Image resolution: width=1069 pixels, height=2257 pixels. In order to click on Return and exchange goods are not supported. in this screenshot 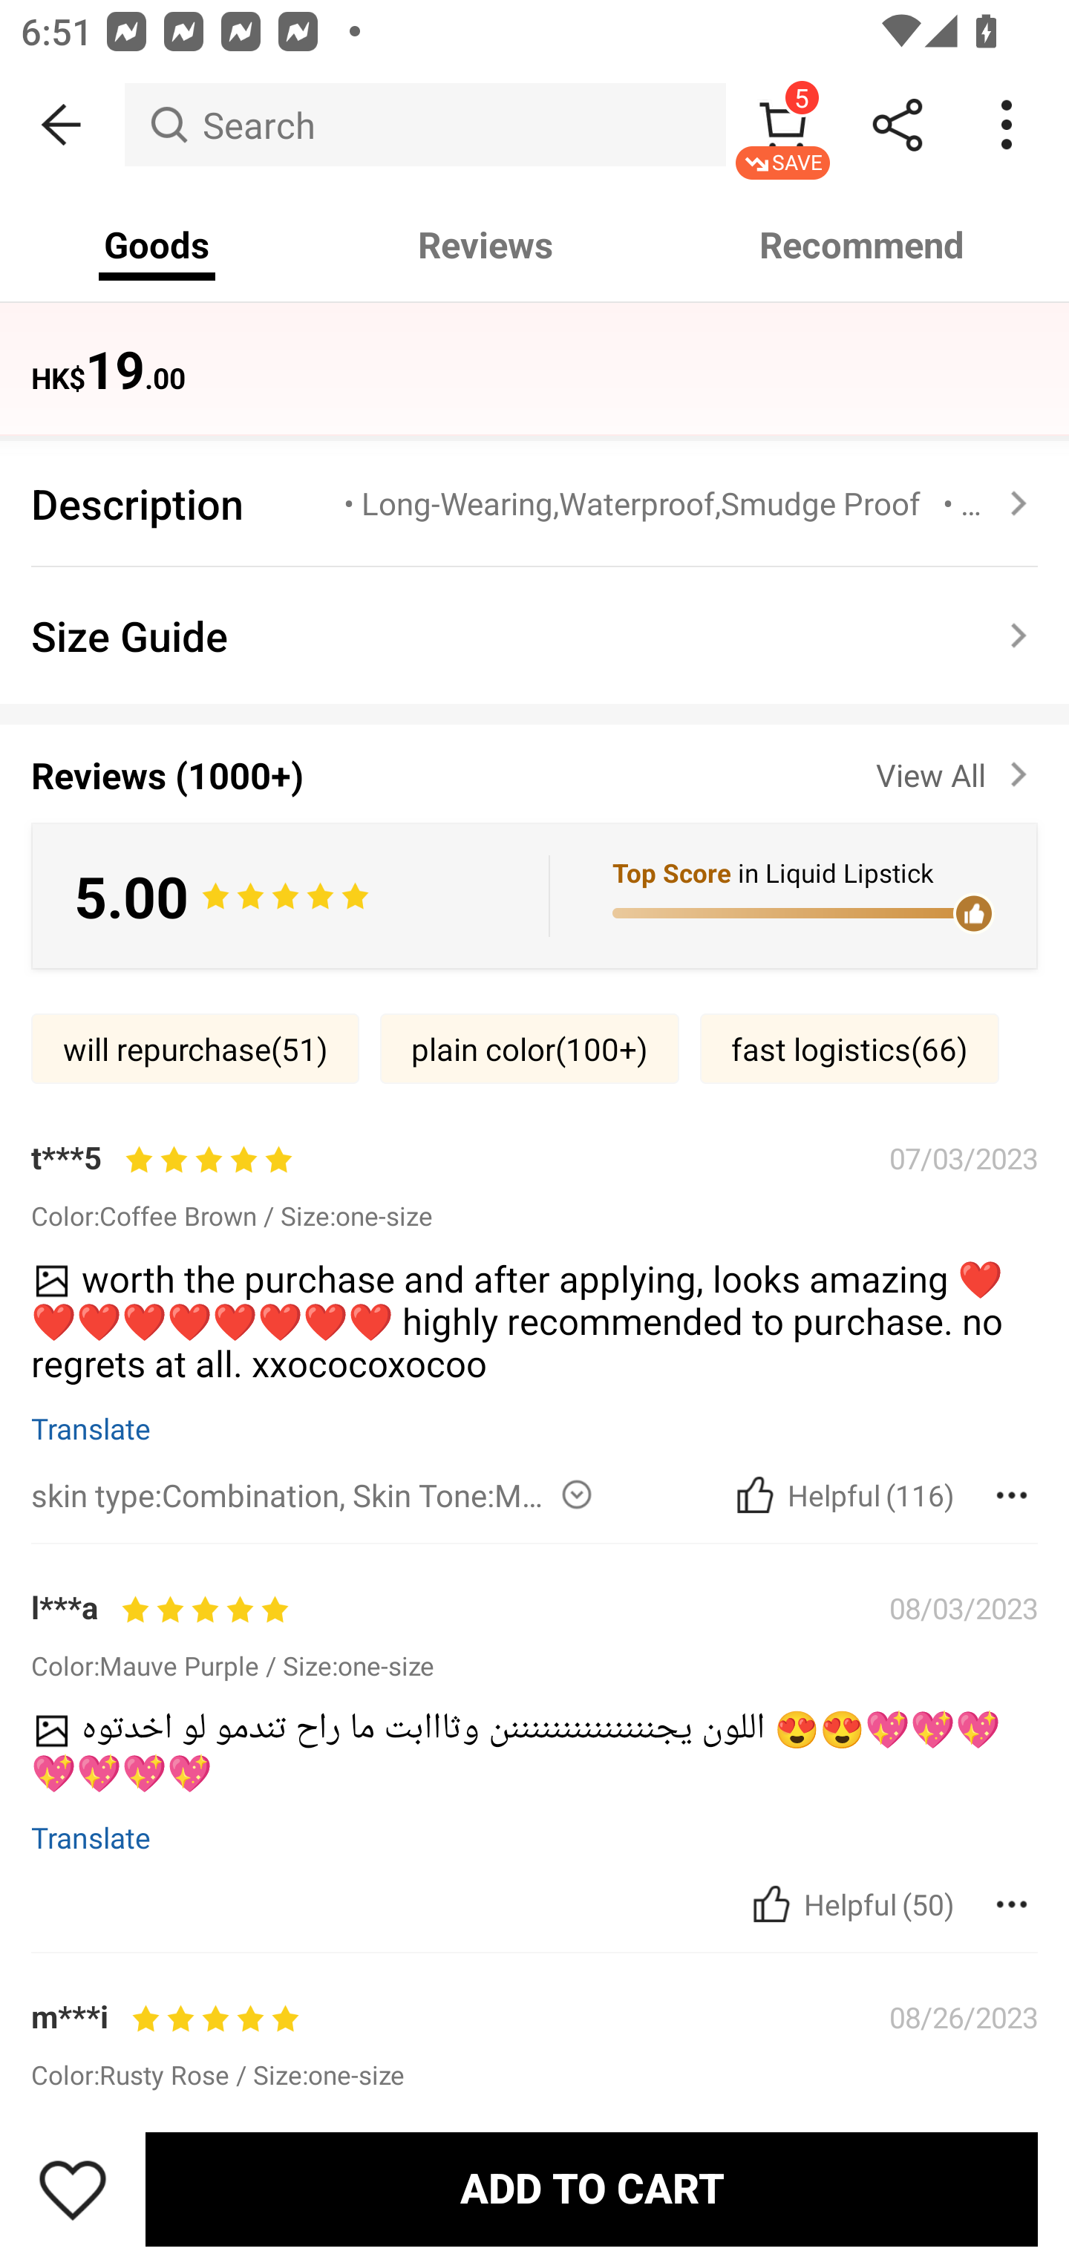, I will do `click(518, 353)`.